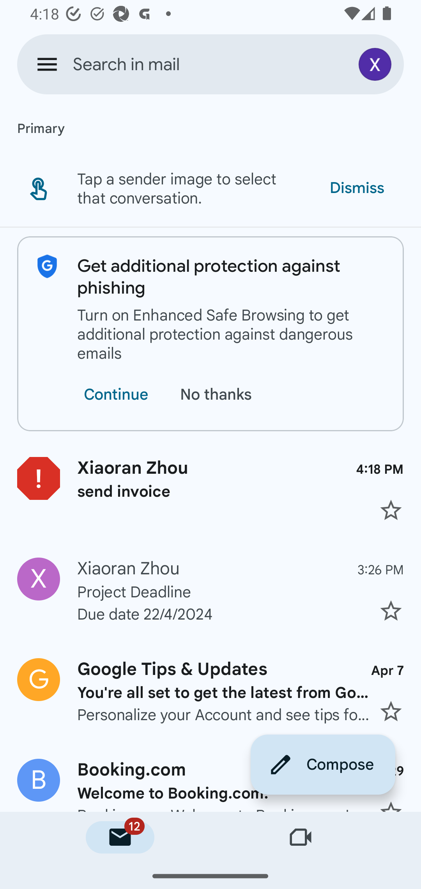 The image size is (421, 889). I want to click on Open navigation drawer, so click(47, 64).